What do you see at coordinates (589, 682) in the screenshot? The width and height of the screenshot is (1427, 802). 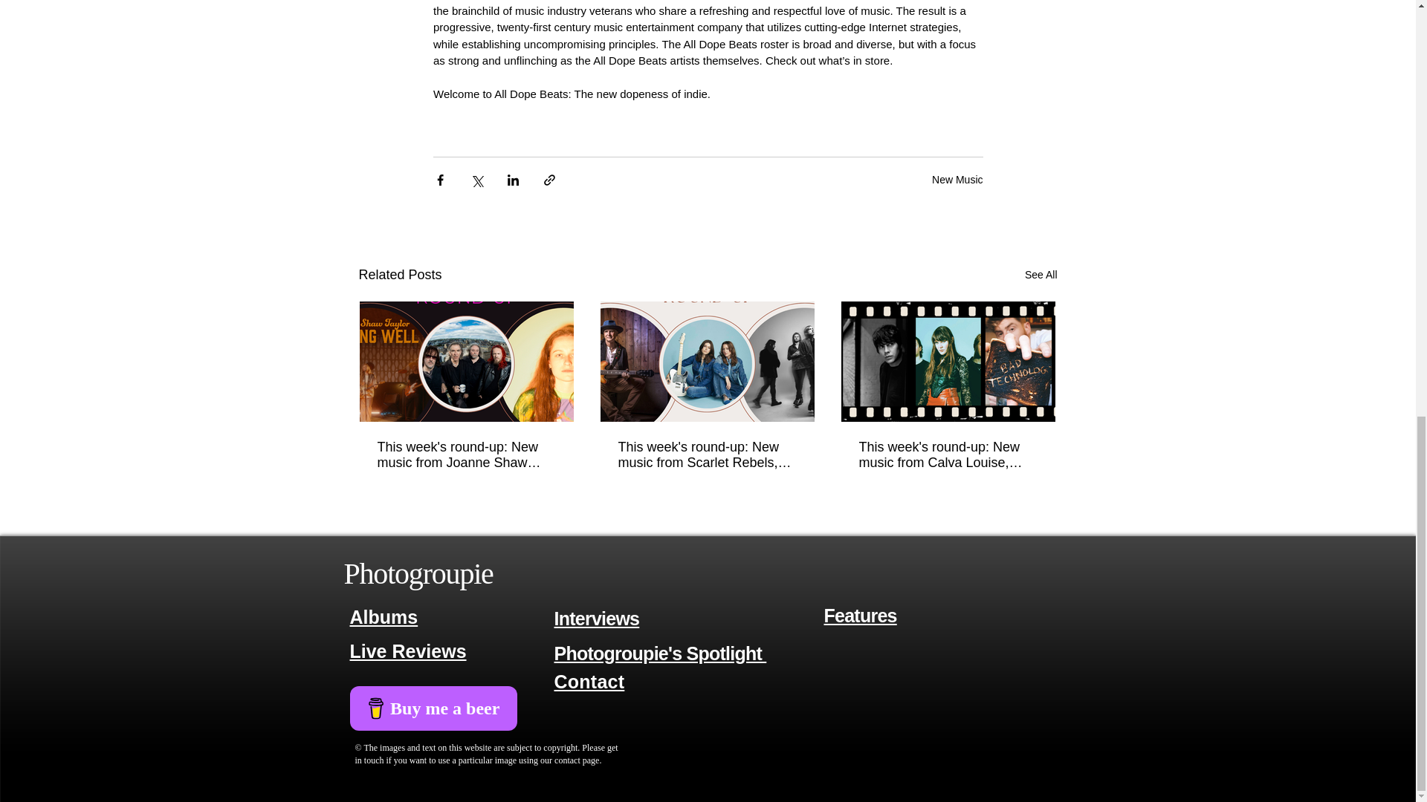 I see `Contact` at bounding box center [589, 682].